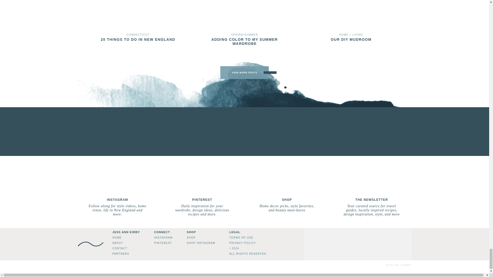 This screenshot has width=493, height=277. Describe the element at coordinates (138, 35) in the screenshot. I see `View all posts in Connecticut` at that location.